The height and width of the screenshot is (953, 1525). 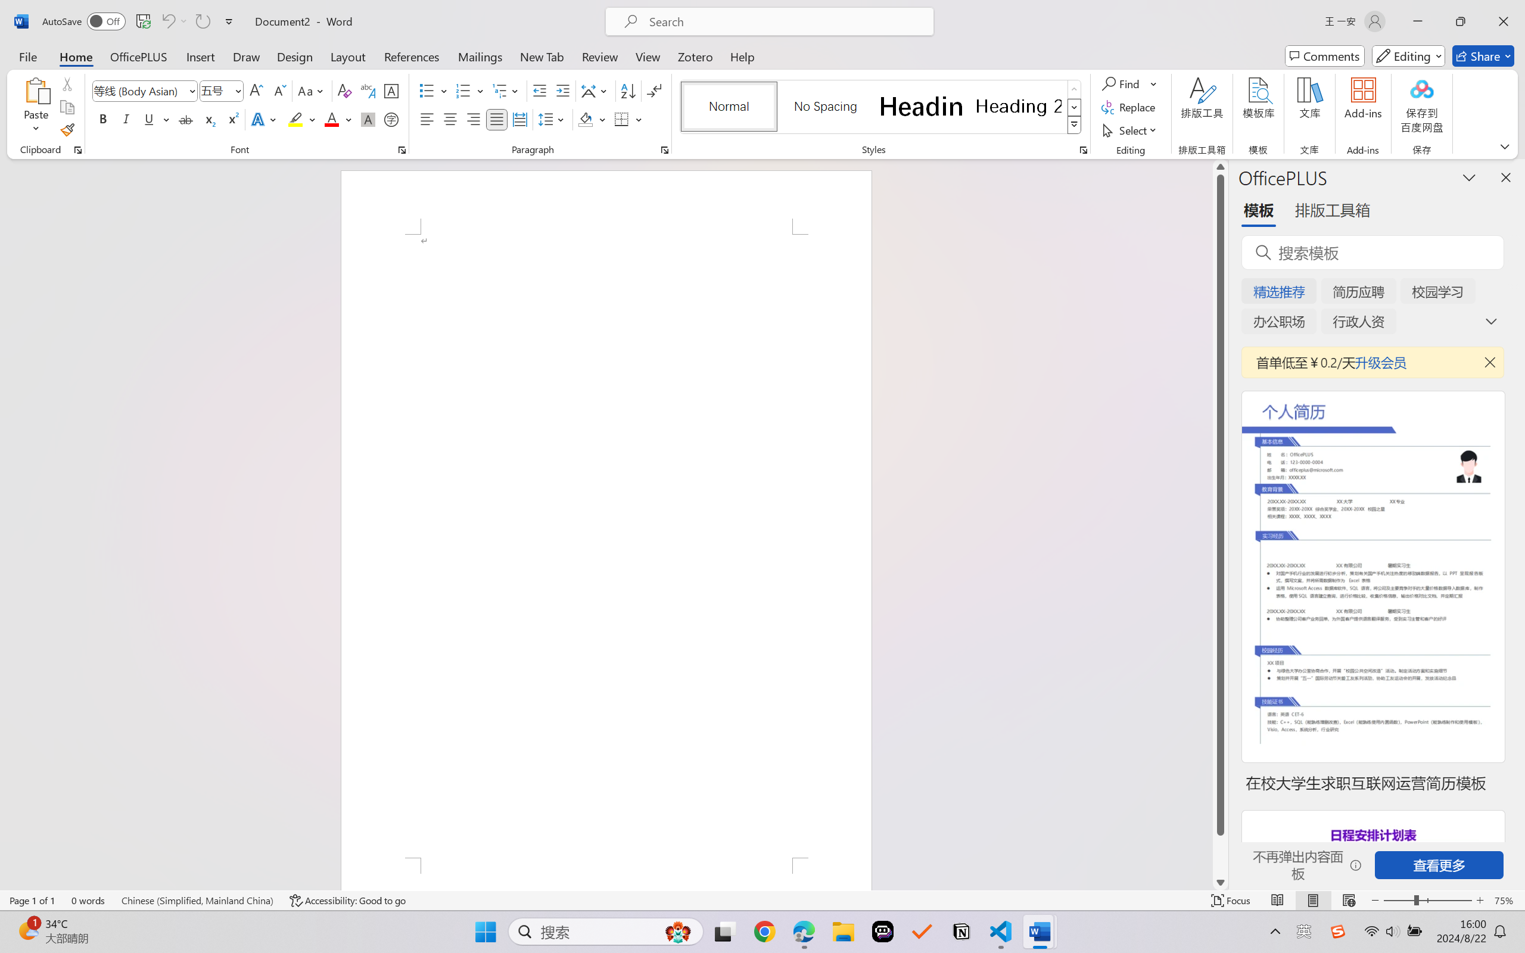 What do you see at coordinates (36, 90) in the screenshot?
I see `Paste` at bounding box center [36, 90].